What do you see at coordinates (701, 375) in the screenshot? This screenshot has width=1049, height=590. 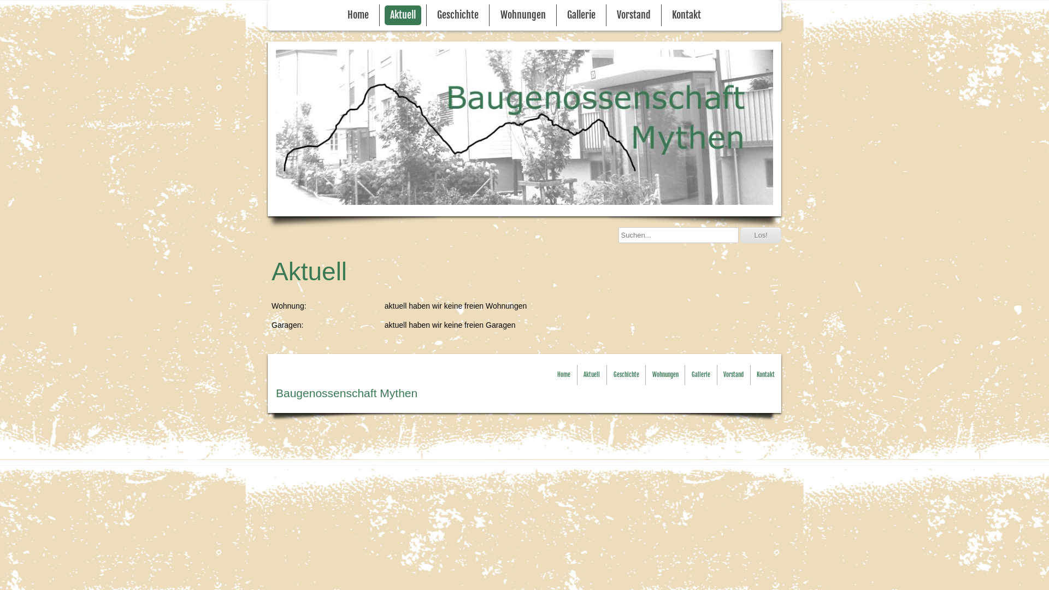 I see `Gallerie` at bounding box center [701, 375].